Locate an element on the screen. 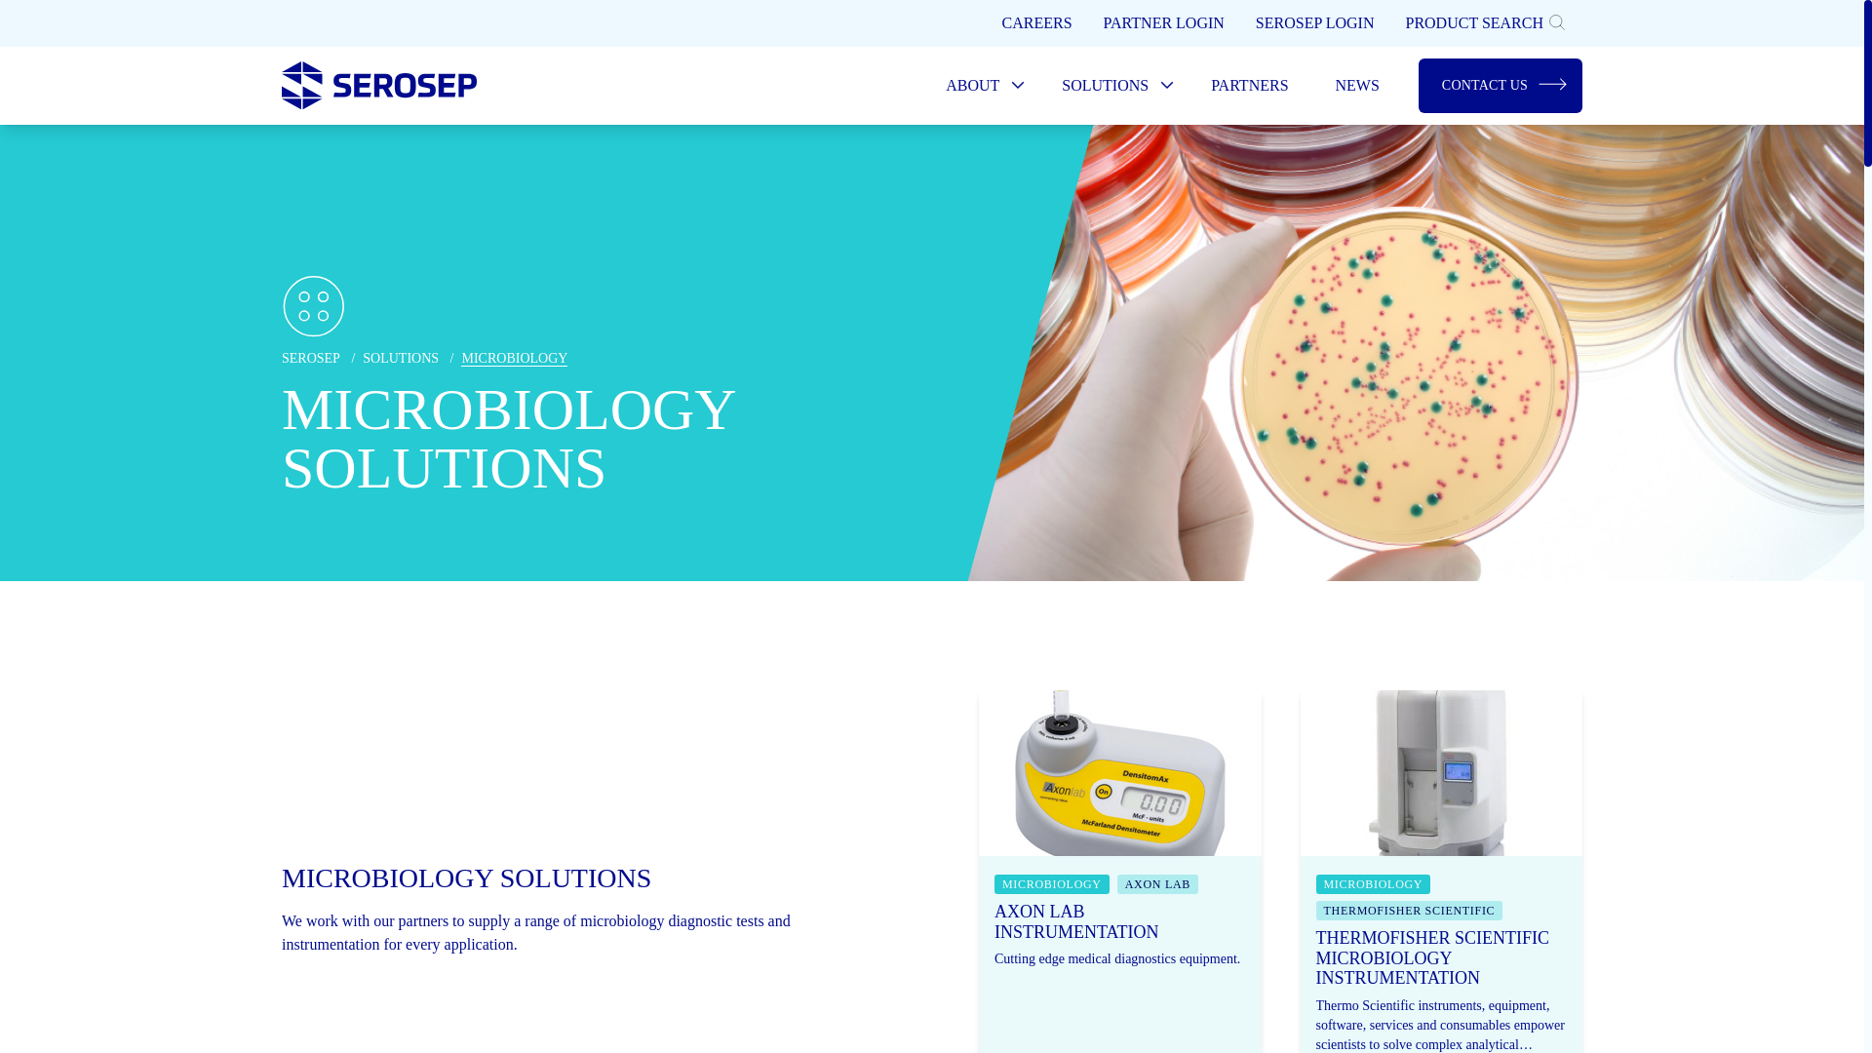 The width and height of the screenshot is (1872, 1053). SEROSEP LOGIN is located at coordinates (1314, 23).